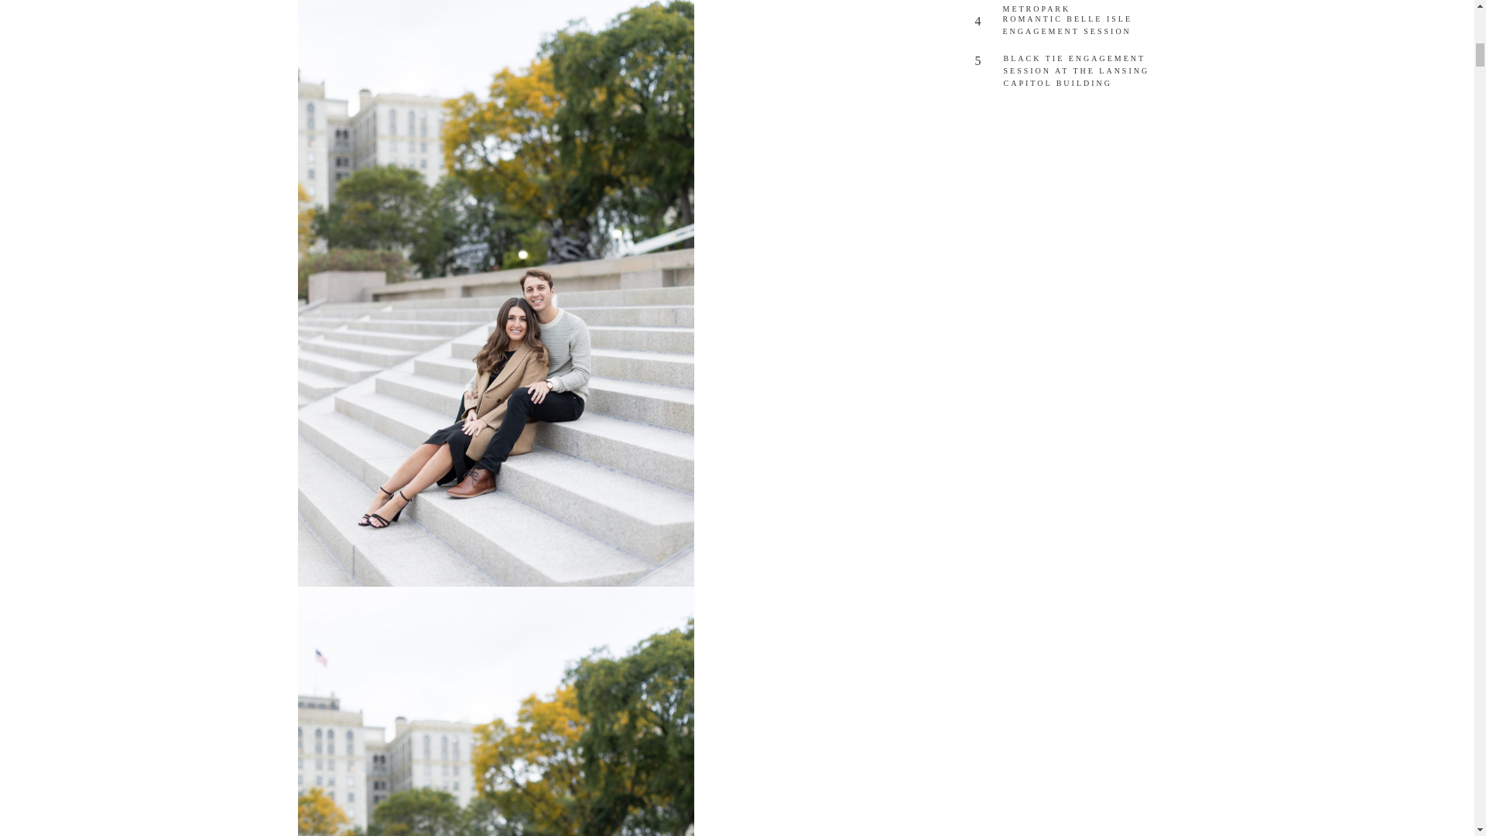  Describe the element at coordinates (1082, 5) in the screenshot. I see `SUMMER WEDDING AT STONEY CREEK METROPARK` at that location.